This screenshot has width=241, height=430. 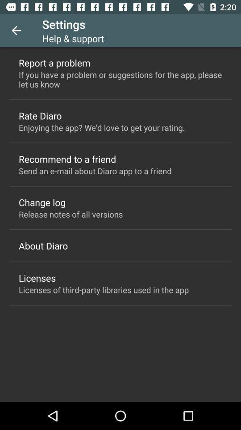 I want to click on select icon above release notes of icon, so click(x=42, y=202).